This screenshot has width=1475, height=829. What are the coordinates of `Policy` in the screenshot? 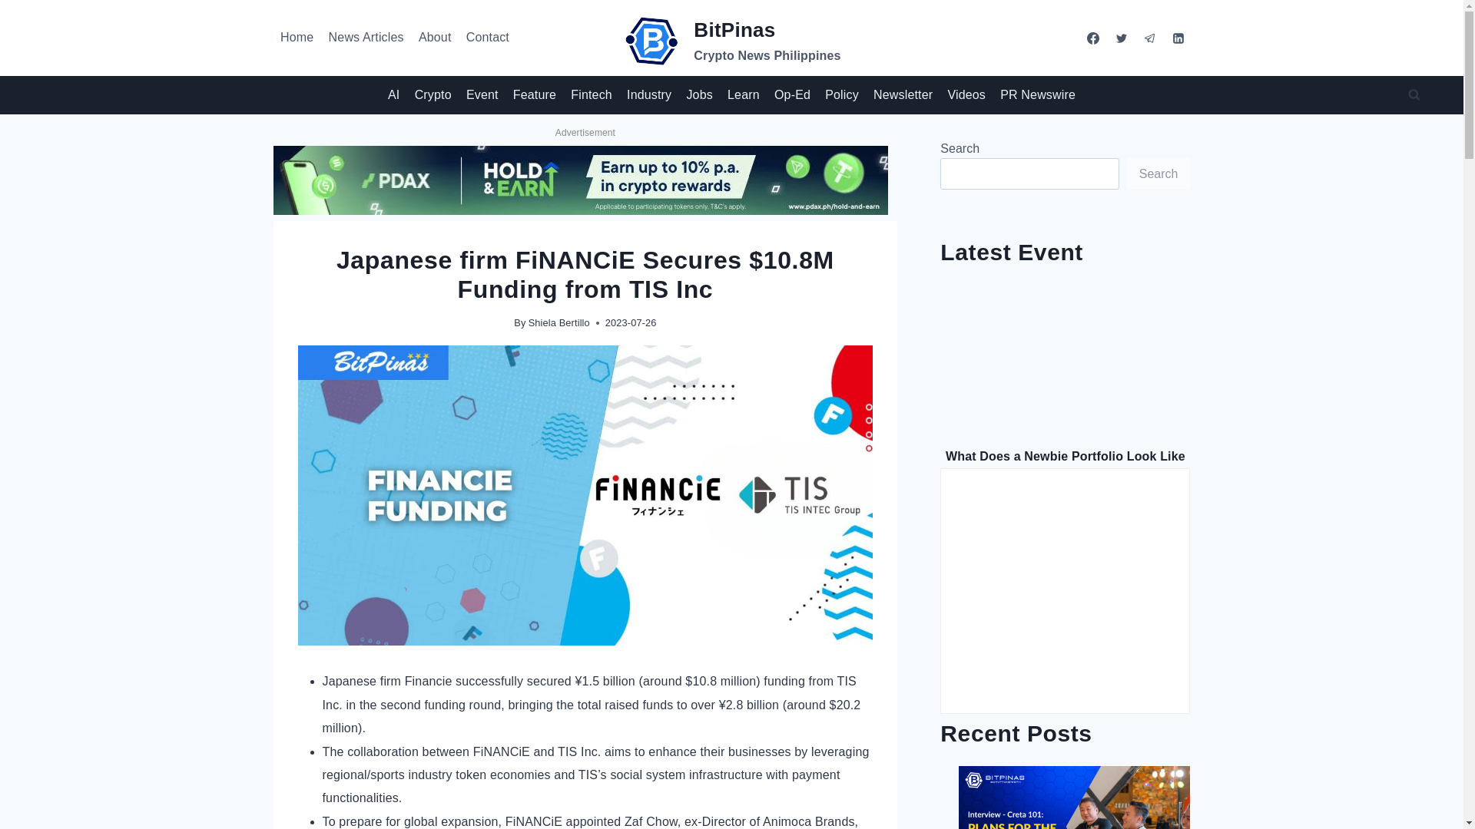 It's located at (842, 95).